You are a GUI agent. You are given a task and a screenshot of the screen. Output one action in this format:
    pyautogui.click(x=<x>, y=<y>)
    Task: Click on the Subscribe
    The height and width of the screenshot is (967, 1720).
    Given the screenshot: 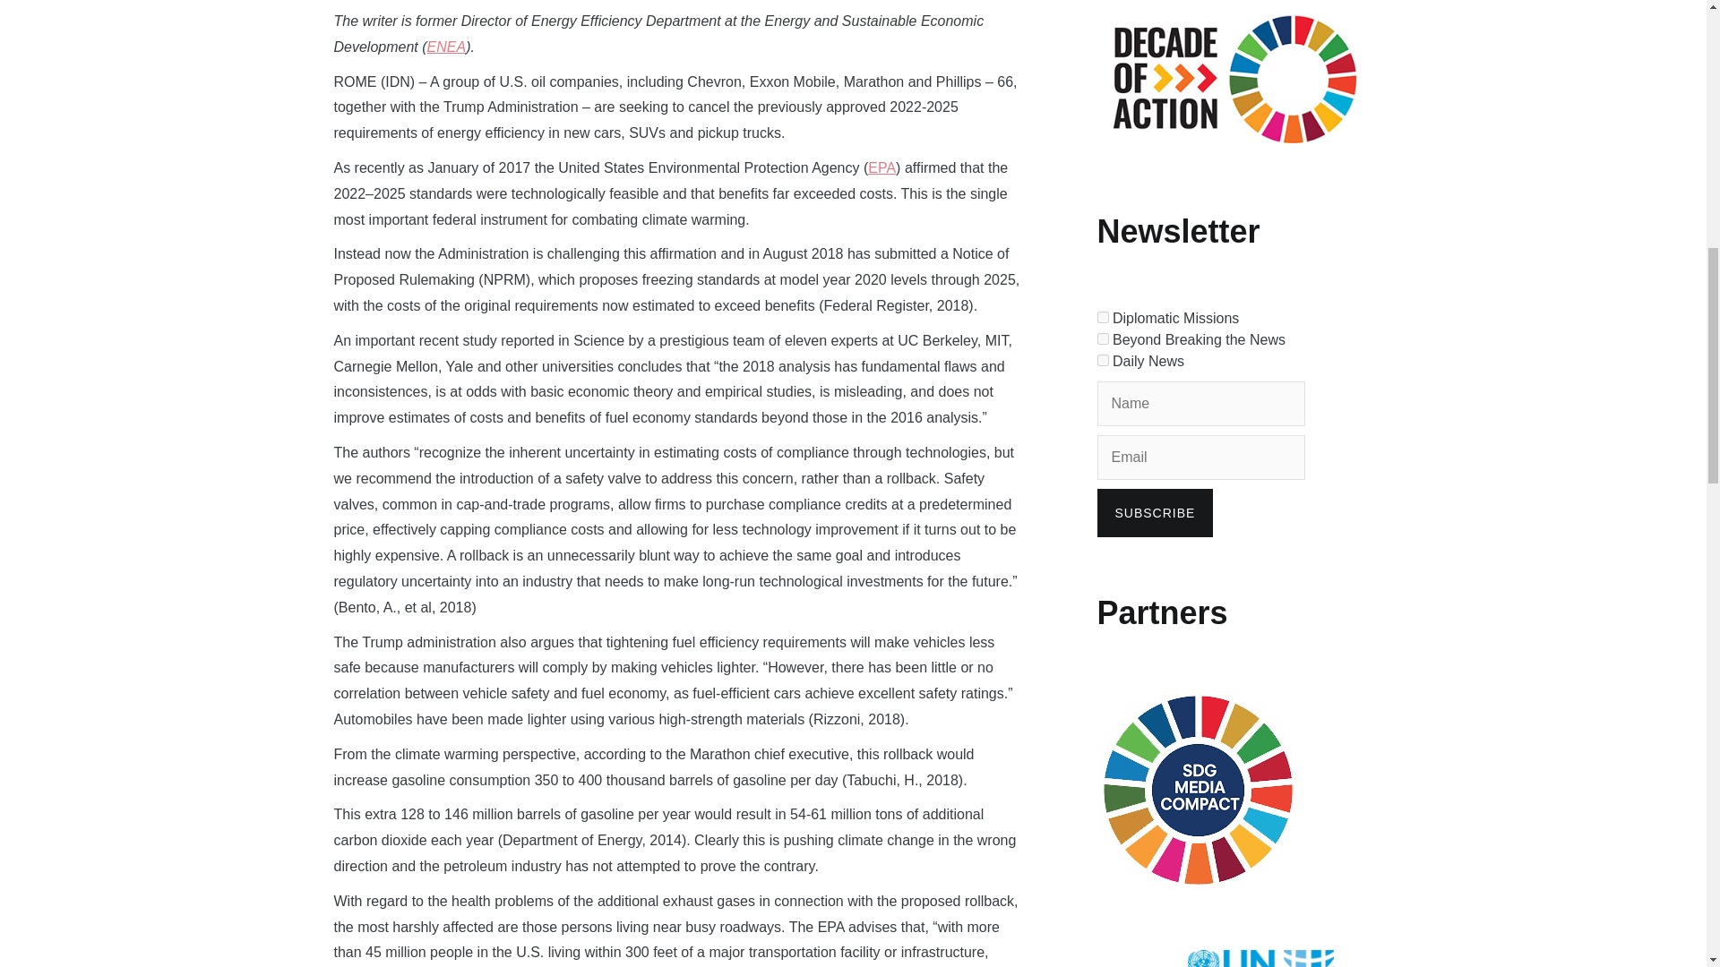 What is the action you would take?
    pyautogui.click(x=1154, y=513)
    